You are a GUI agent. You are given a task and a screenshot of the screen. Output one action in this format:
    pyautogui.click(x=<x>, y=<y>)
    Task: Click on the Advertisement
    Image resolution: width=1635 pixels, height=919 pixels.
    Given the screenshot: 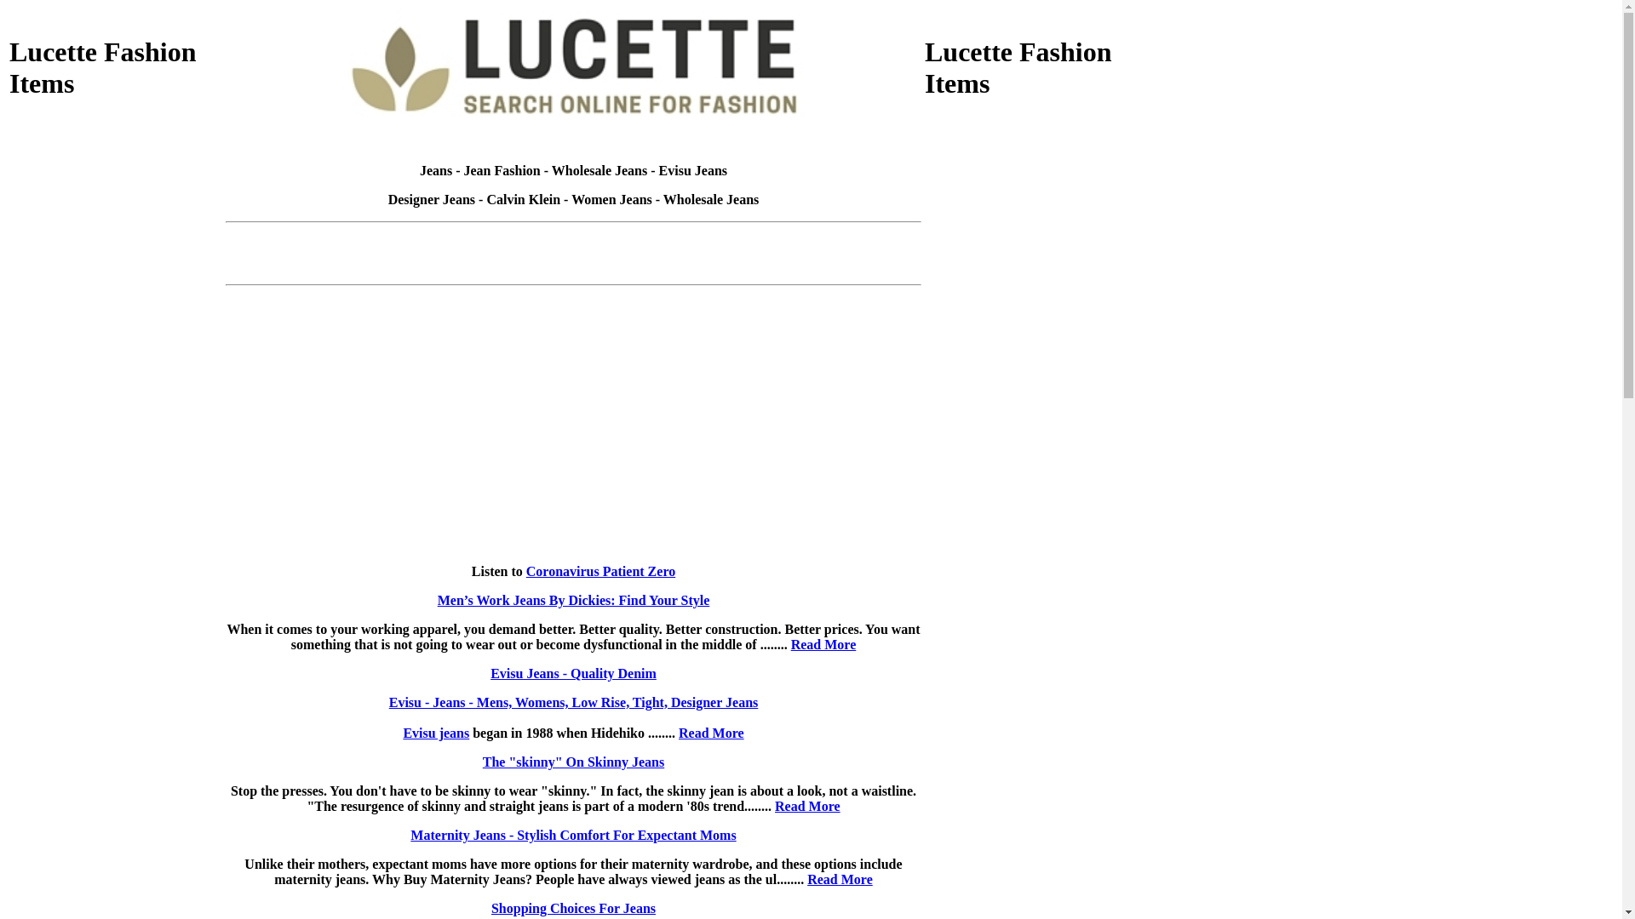 What is the action you would take?
    pyautogui.click(x=116, y=465)
    